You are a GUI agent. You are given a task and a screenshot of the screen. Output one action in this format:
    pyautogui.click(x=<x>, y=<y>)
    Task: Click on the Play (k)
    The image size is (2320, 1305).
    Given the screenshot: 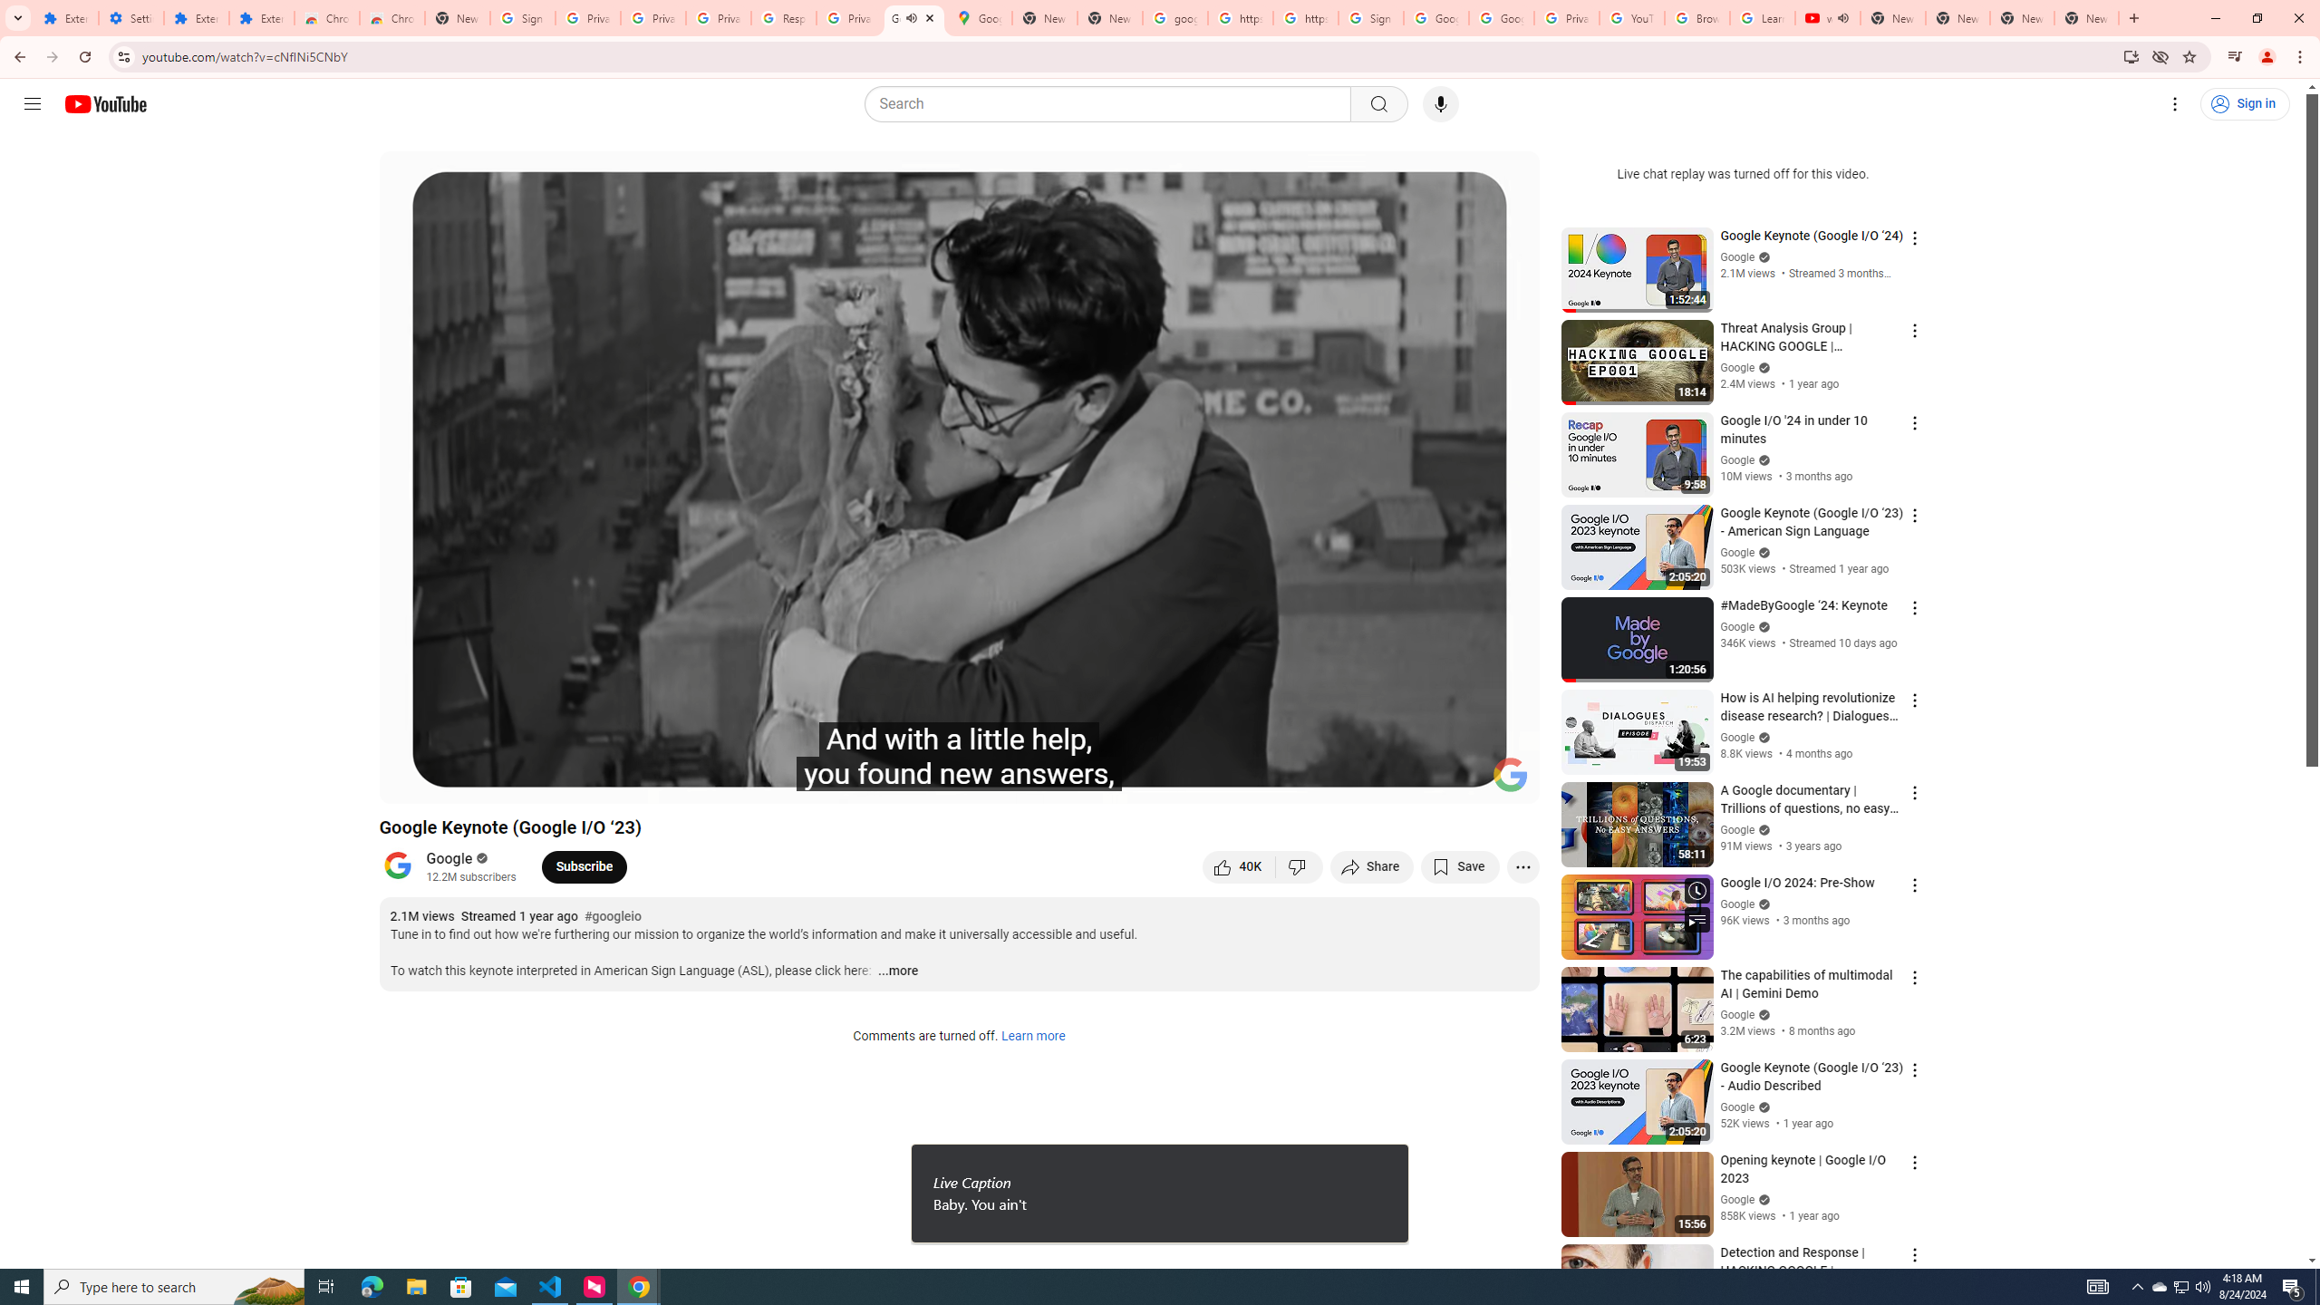 What is the action you would take?
    pyautogui.click(x=411, y=782)
    